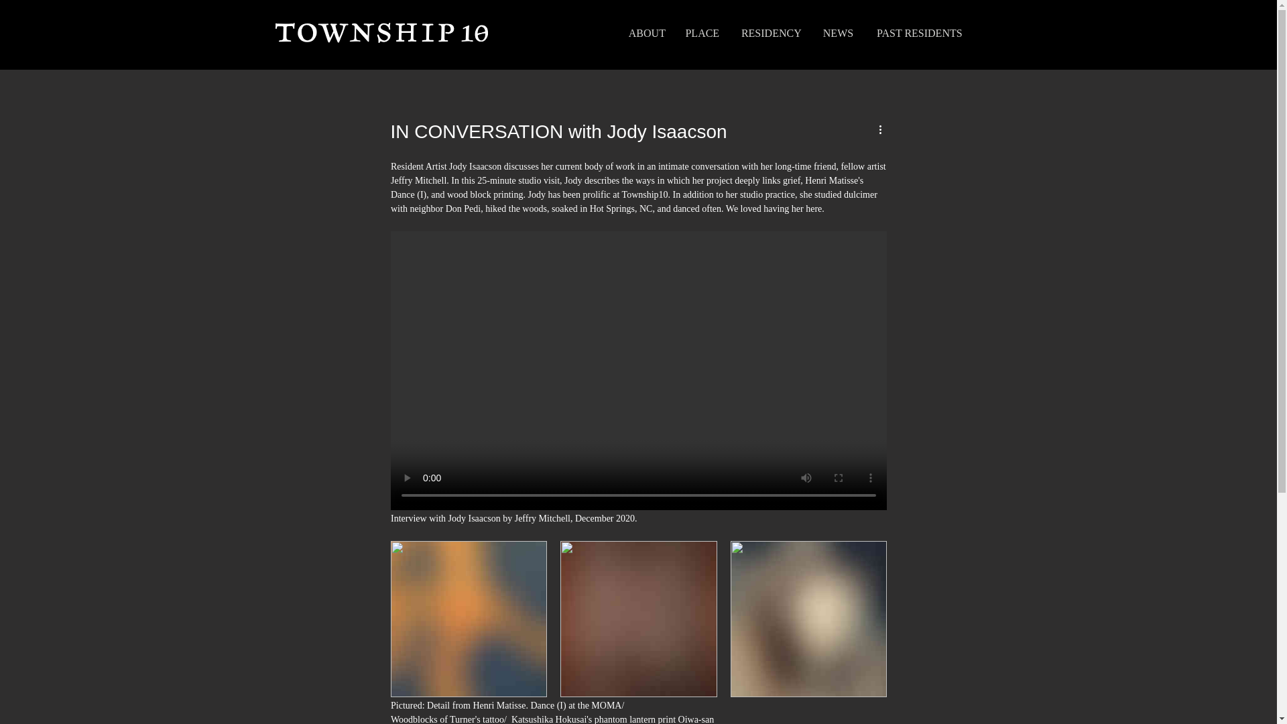  What do you see at coordinates (837, 34) in the screenshot?
I see `NEWS` at bounding box center [837, 34].